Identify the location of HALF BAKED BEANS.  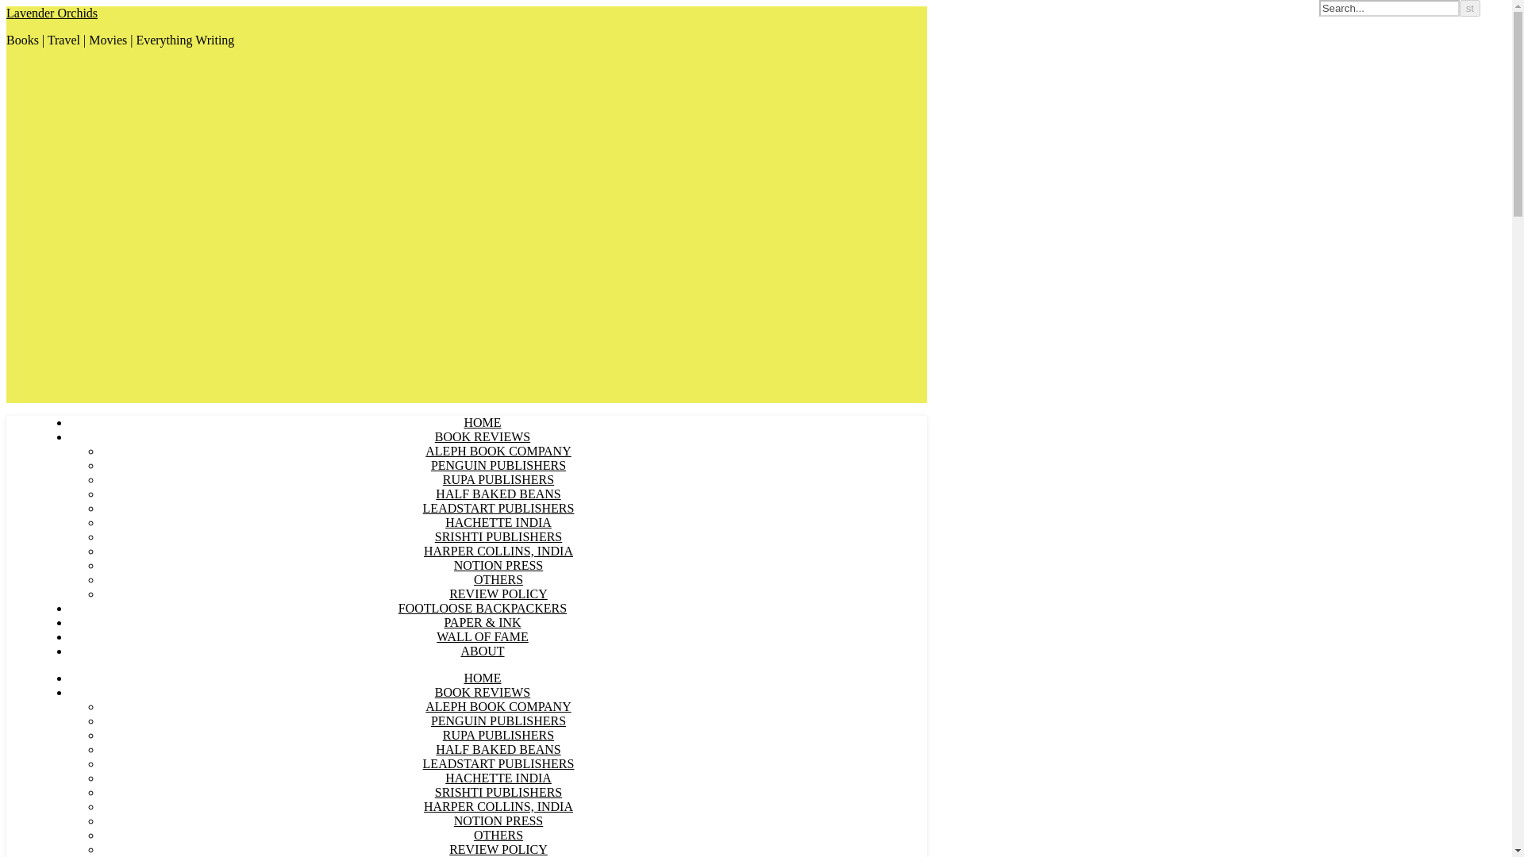
(498, 749).